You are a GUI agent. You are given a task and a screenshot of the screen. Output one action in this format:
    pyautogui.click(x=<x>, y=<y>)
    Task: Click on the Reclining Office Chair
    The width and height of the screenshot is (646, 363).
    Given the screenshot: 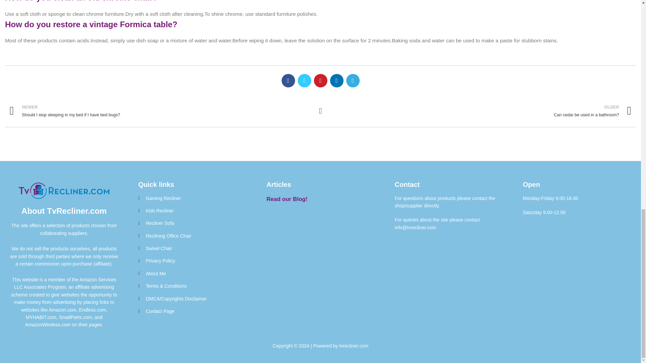 What is the action you would take?
    pyautogui.click(x=192, y=236)
    